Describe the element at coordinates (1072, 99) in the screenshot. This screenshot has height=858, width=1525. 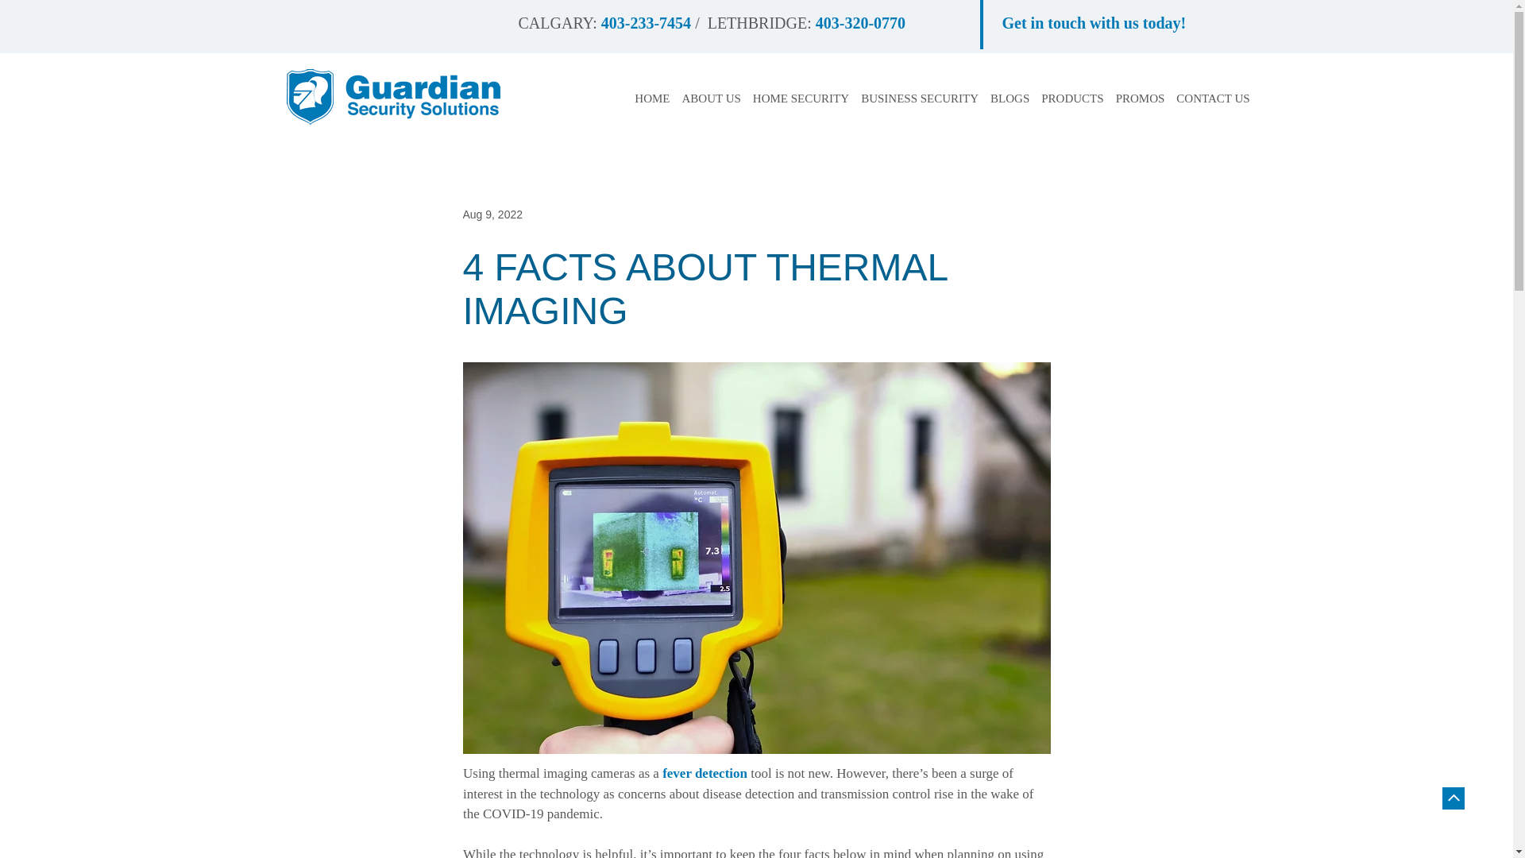
I see `PRODUCTS` at that location.